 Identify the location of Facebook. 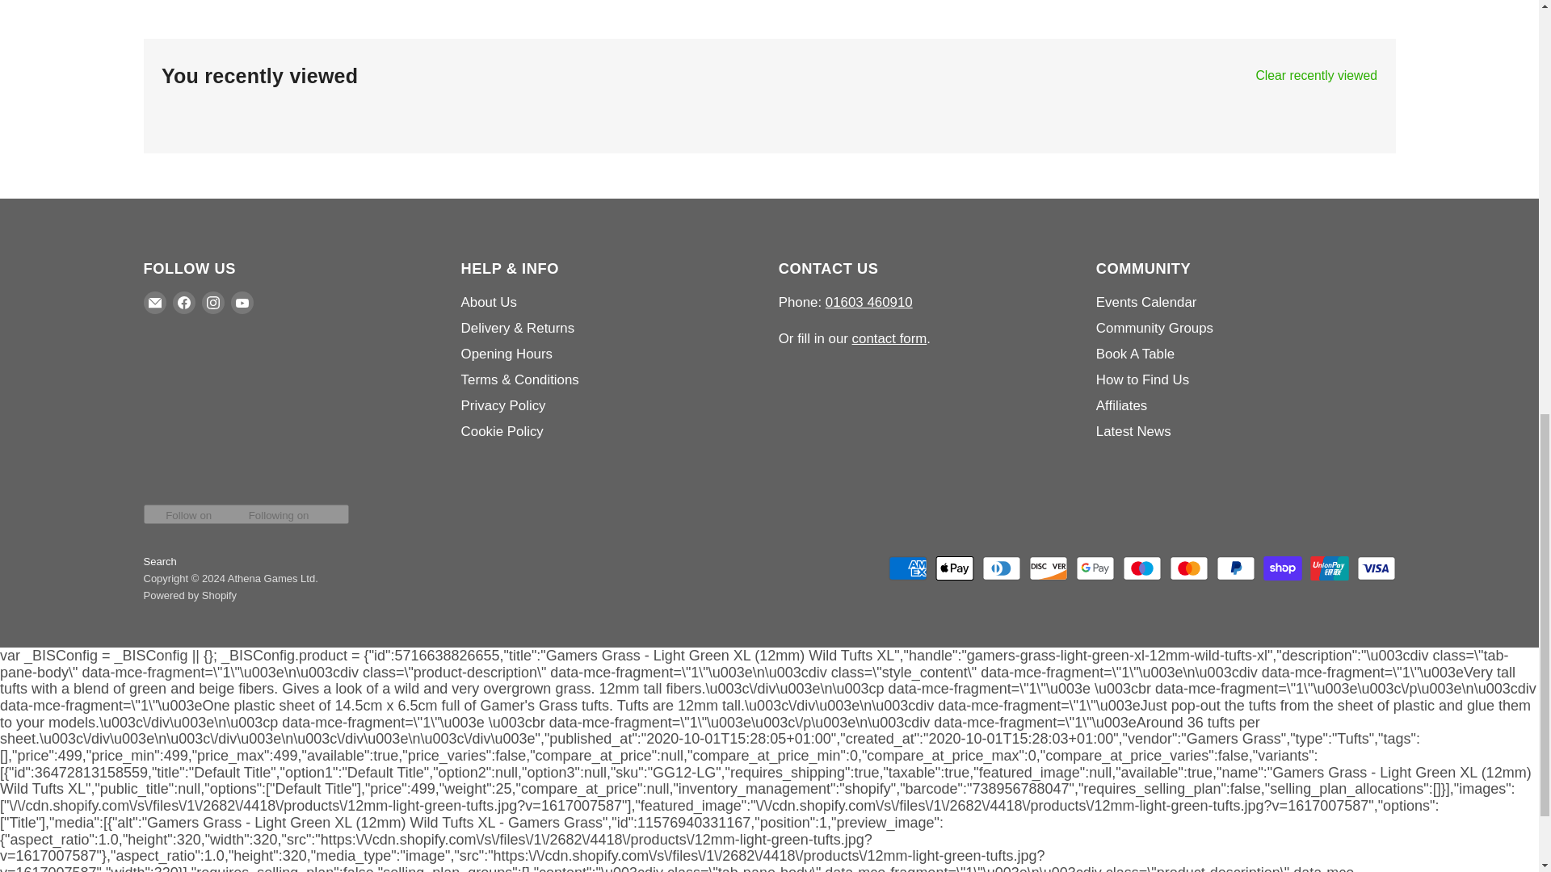
(183, 302).